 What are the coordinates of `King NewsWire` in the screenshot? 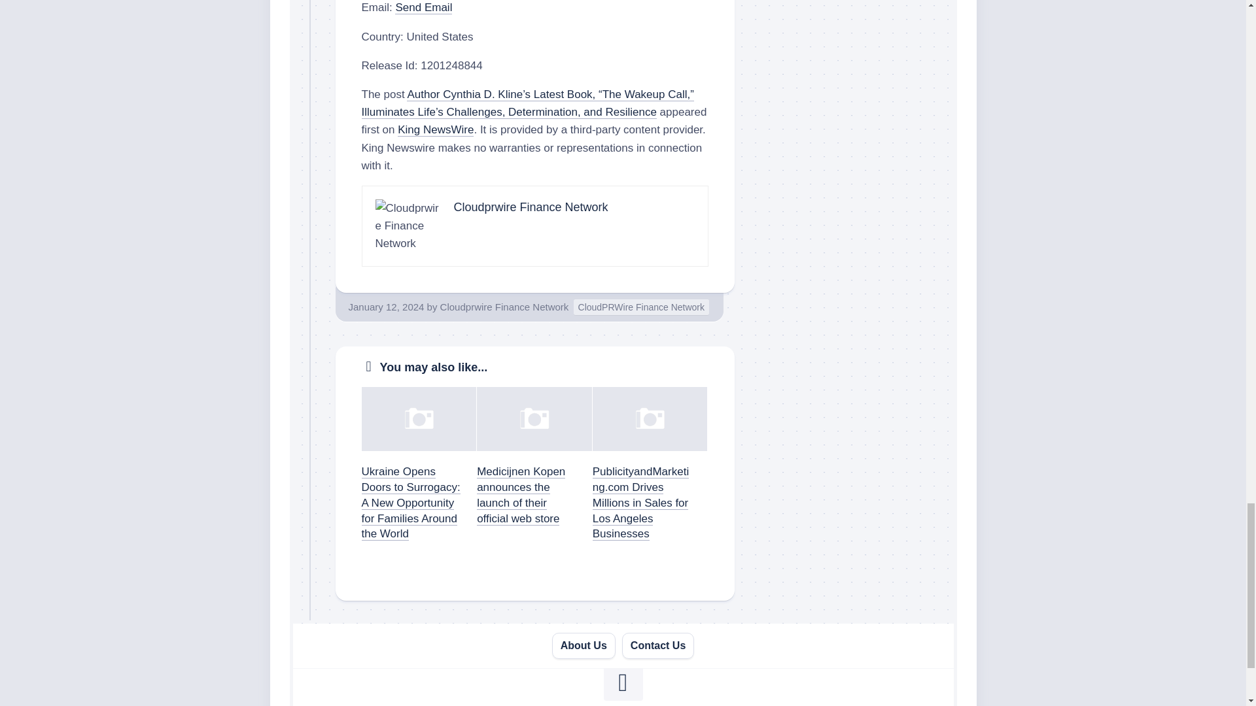 It's located at (436, 129).